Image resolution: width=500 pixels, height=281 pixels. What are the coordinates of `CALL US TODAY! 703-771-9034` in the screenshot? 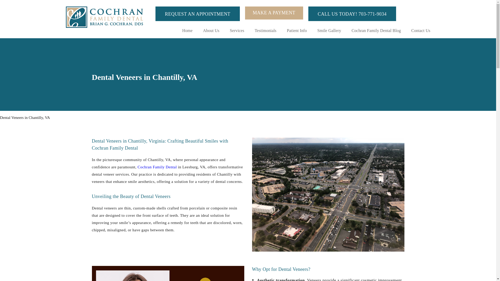 It's located at (352, 14).